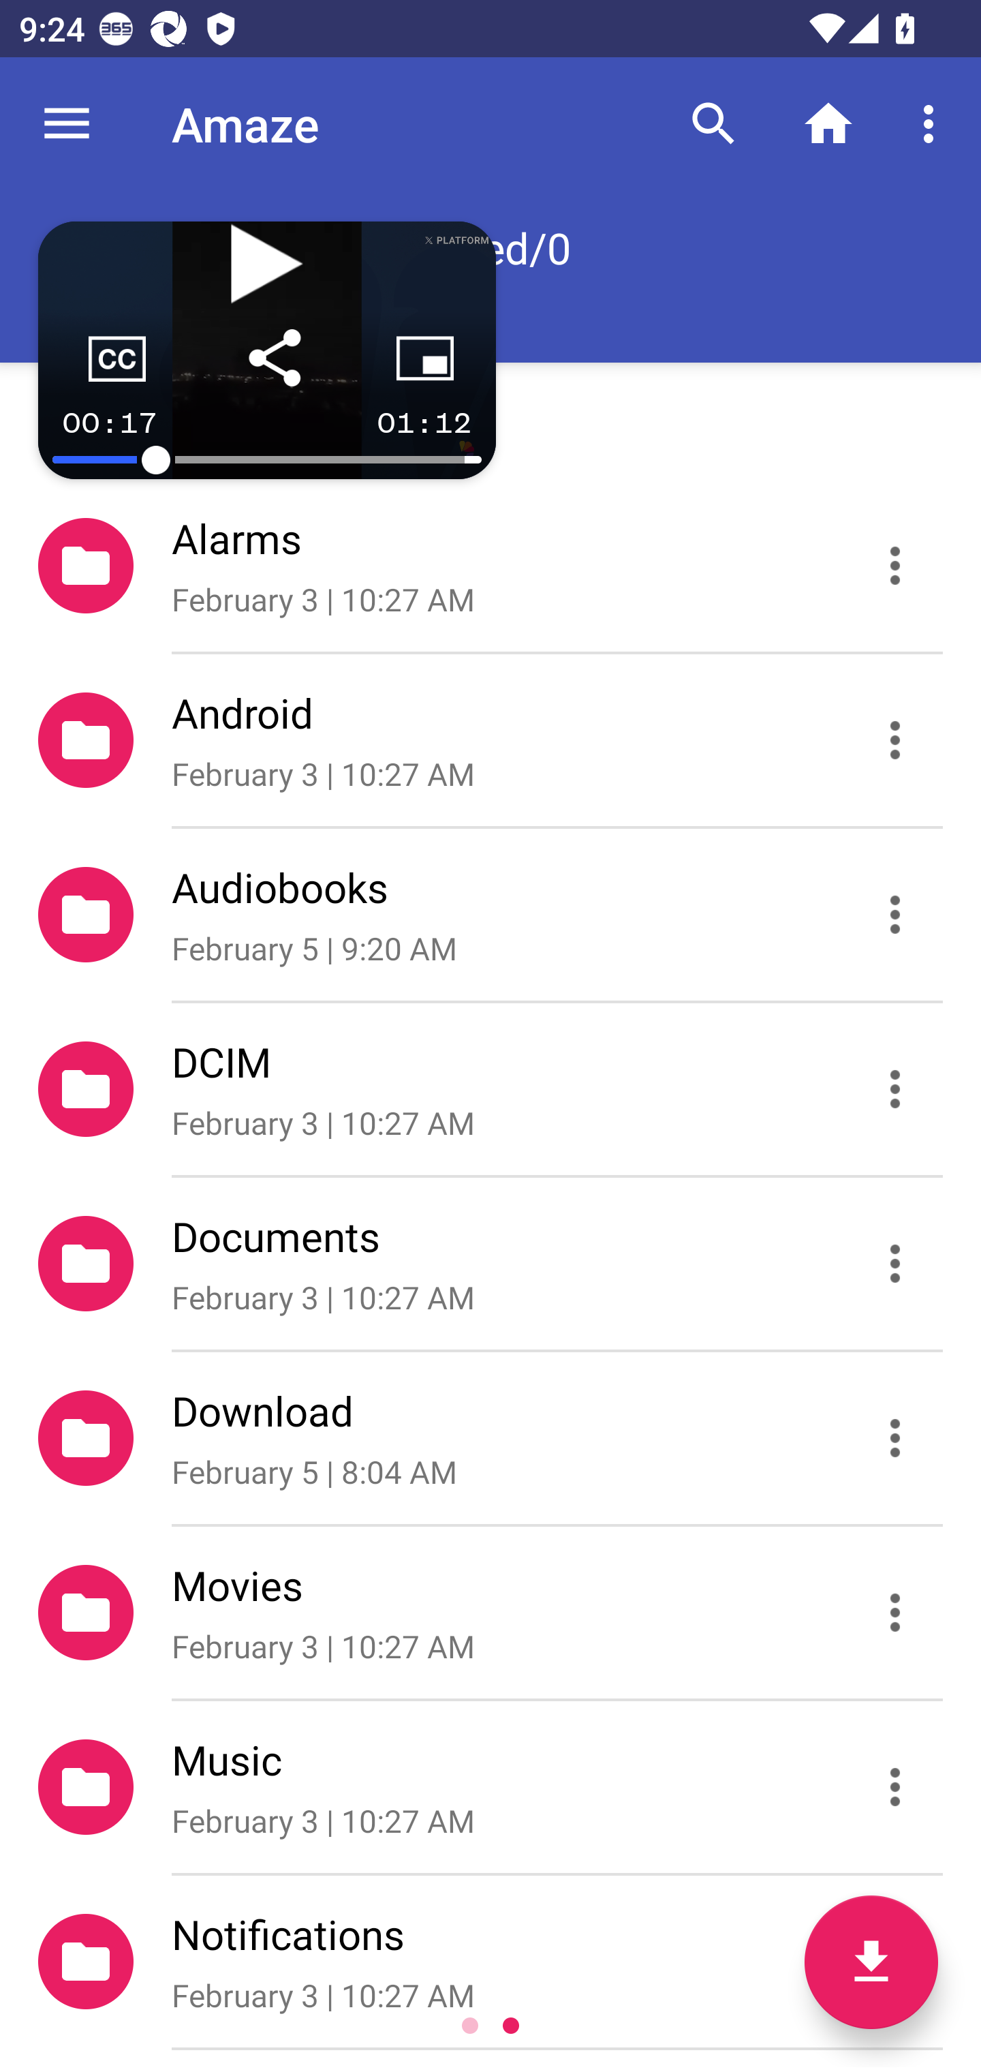 Image resolution: width=981 pixels, height=2072 pixels. Describe the element at coordinates (490, 915) in the screenshot. I see `Audiobooks February 5 | 9:20 AM` at that location.